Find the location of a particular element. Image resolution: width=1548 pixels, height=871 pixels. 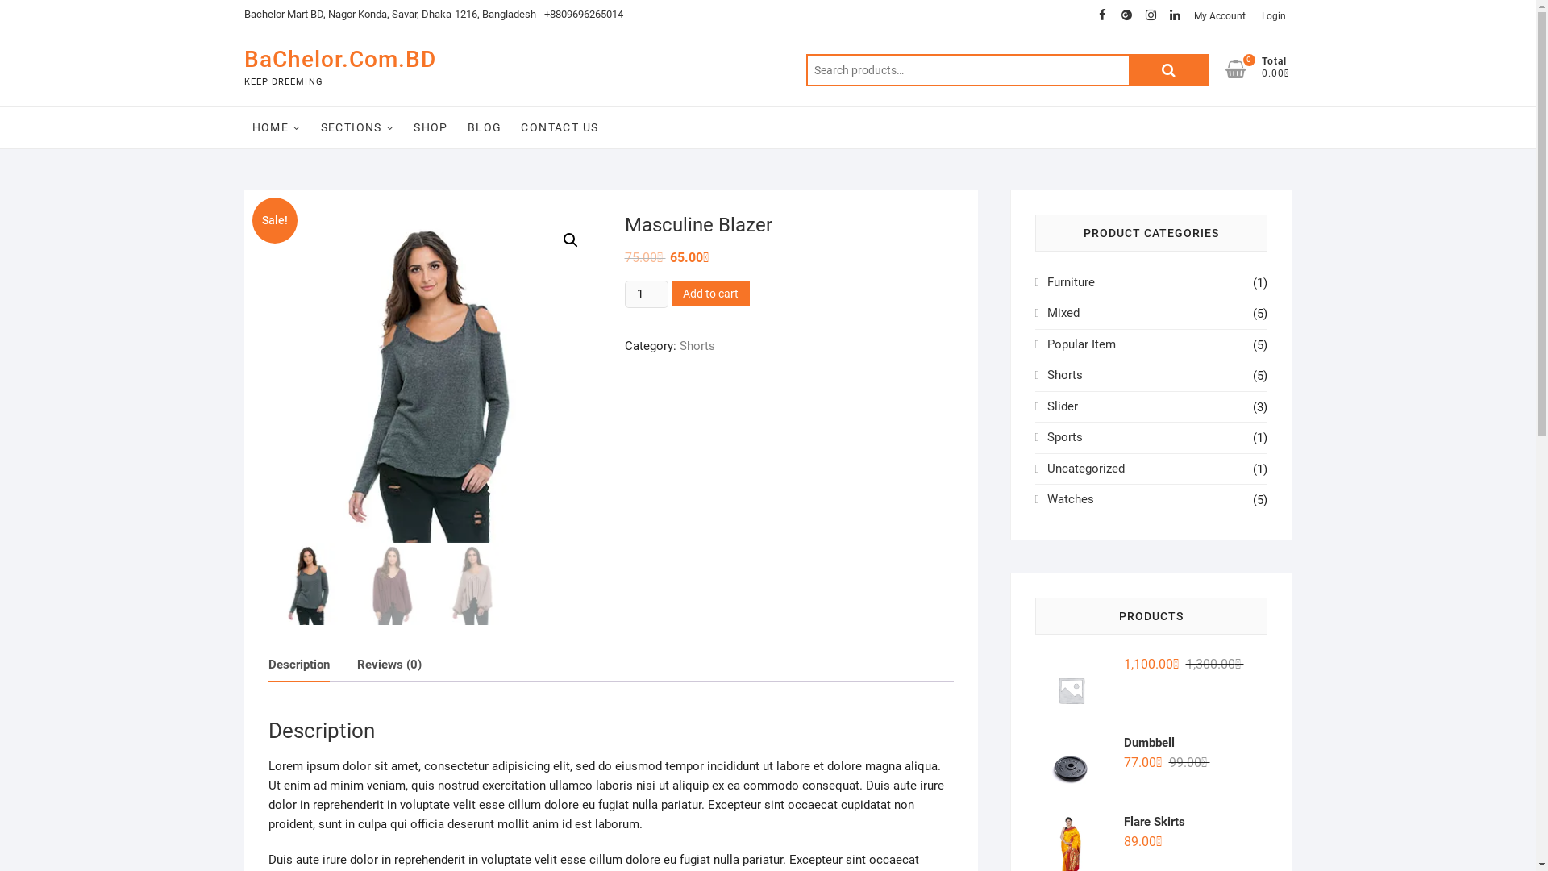

Dumbbell is located at coordinates (1151, 743).